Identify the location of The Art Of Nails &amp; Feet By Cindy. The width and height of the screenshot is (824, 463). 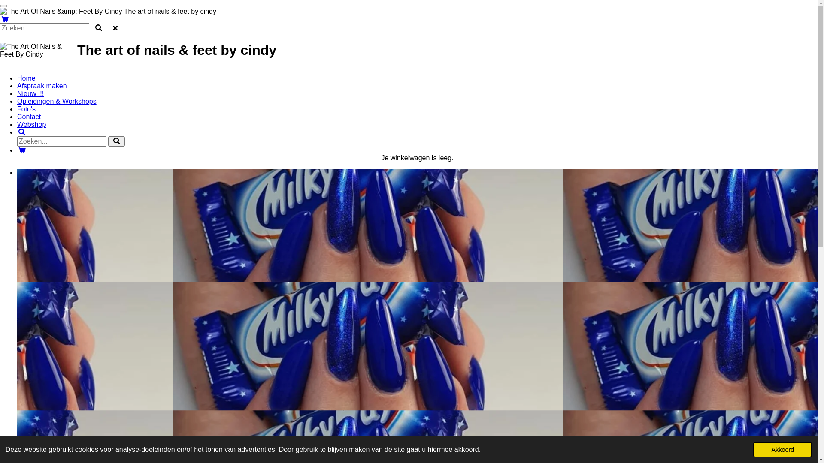
(61, 12).